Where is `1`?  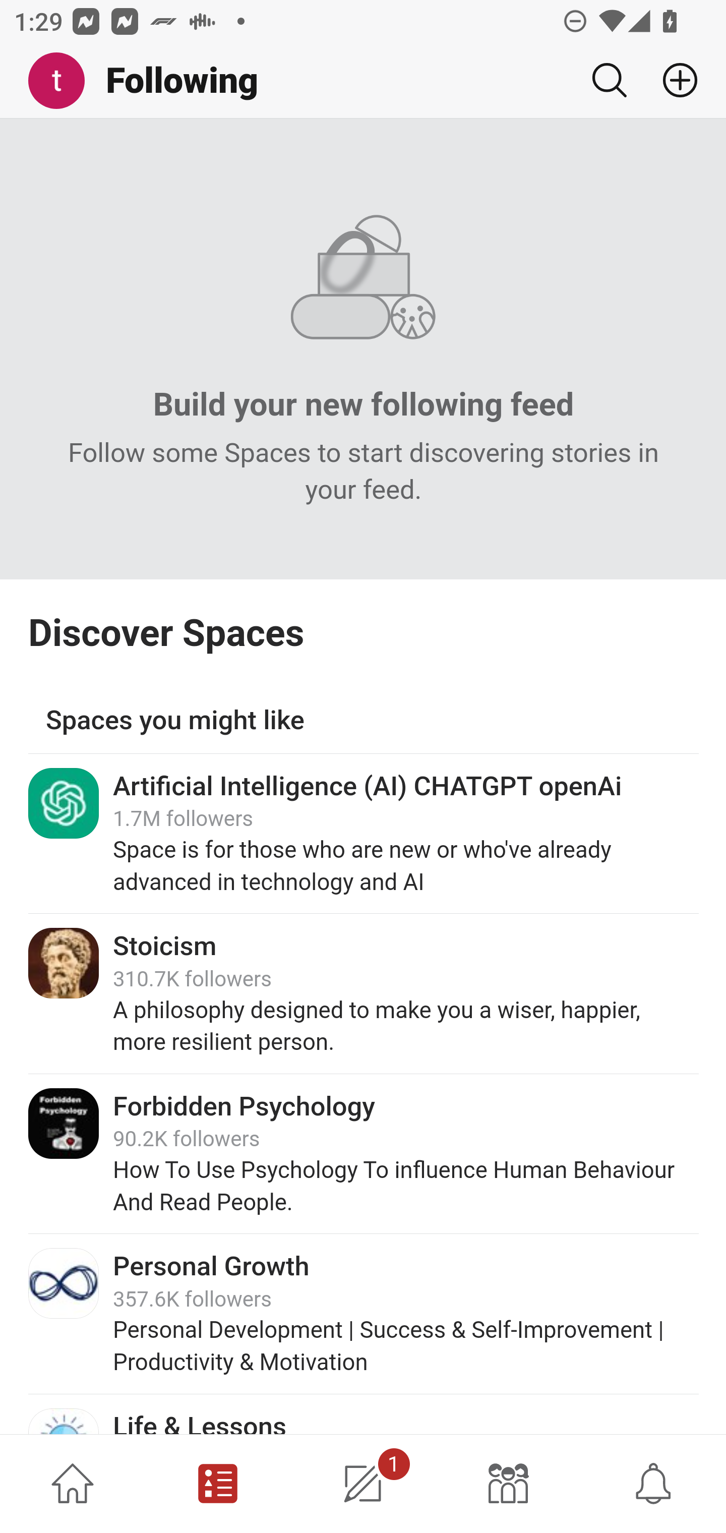 1 is located at coordinates (363, 1484).